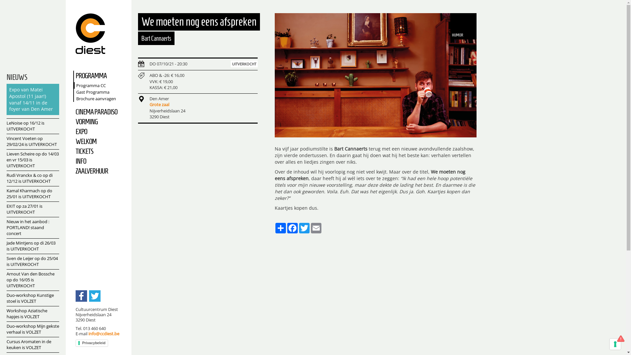 This screenshot has height=355, width=631. Describe the element at coordinates (101, 76) in the screenshot. I see `PROGRAMMA` at that location.